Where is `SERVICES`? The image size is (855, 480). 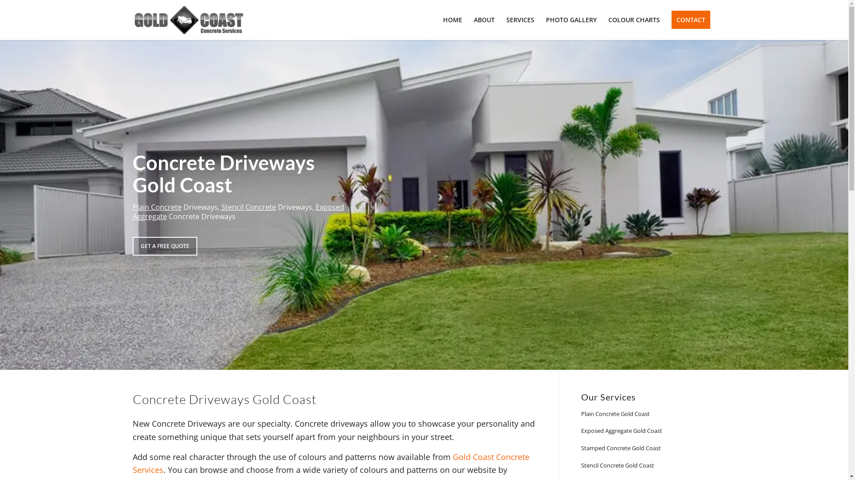
SERVICES is located at coordinates (520, 20).